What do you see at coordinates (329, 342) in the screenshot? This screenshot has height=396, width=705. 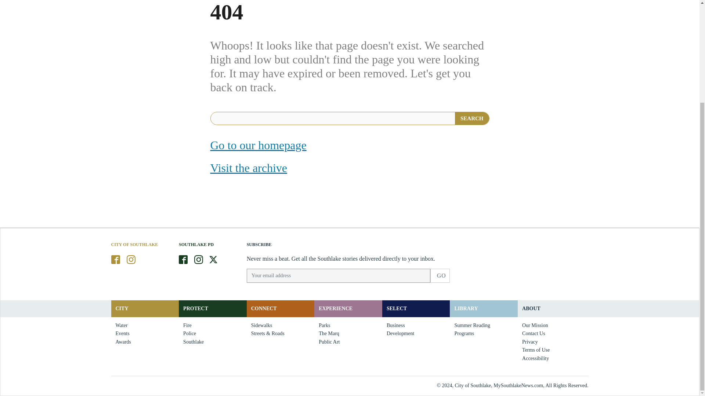 I see `Public Art` at bounding box center [329, 342].